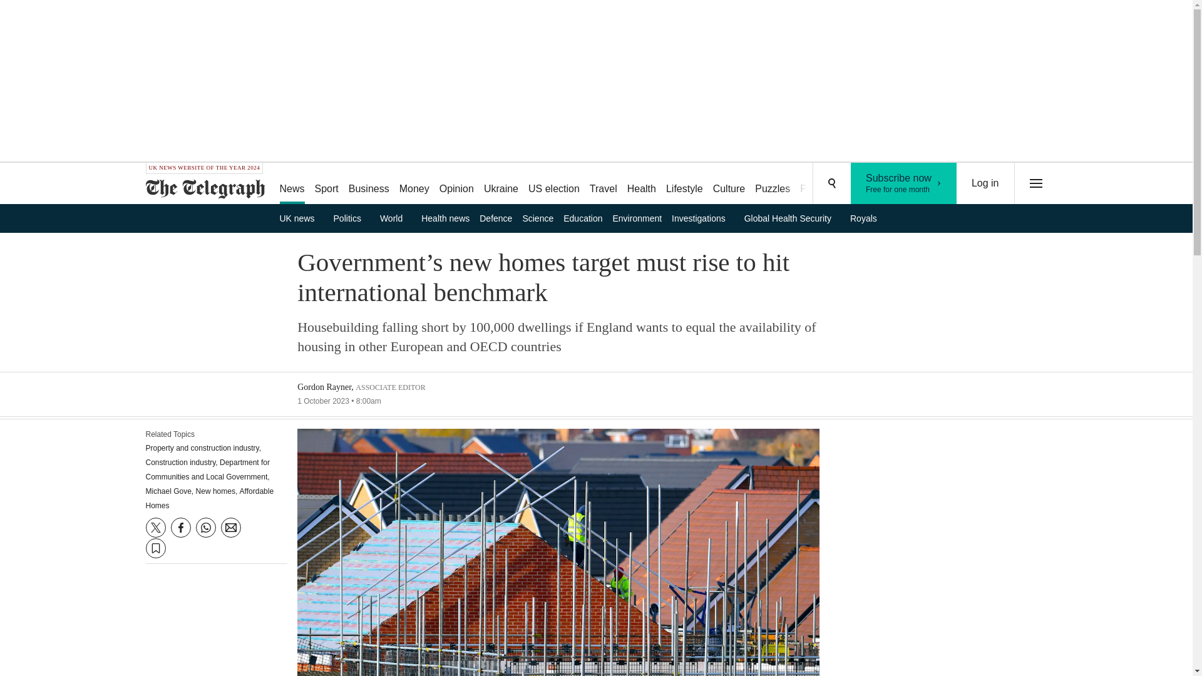  What do you see at coordinates (604, 184) in the screenshot?
I see `Travel` at bounding box center [604, 184].